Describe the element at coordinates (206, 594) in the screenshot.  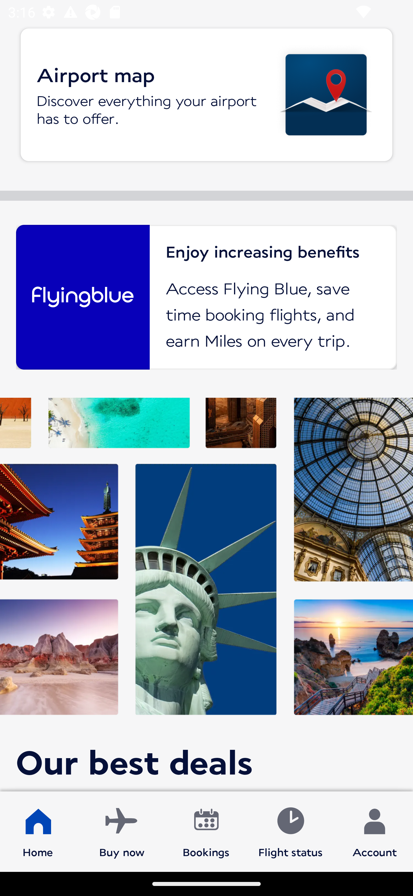
I see `Our best deals` at that location.